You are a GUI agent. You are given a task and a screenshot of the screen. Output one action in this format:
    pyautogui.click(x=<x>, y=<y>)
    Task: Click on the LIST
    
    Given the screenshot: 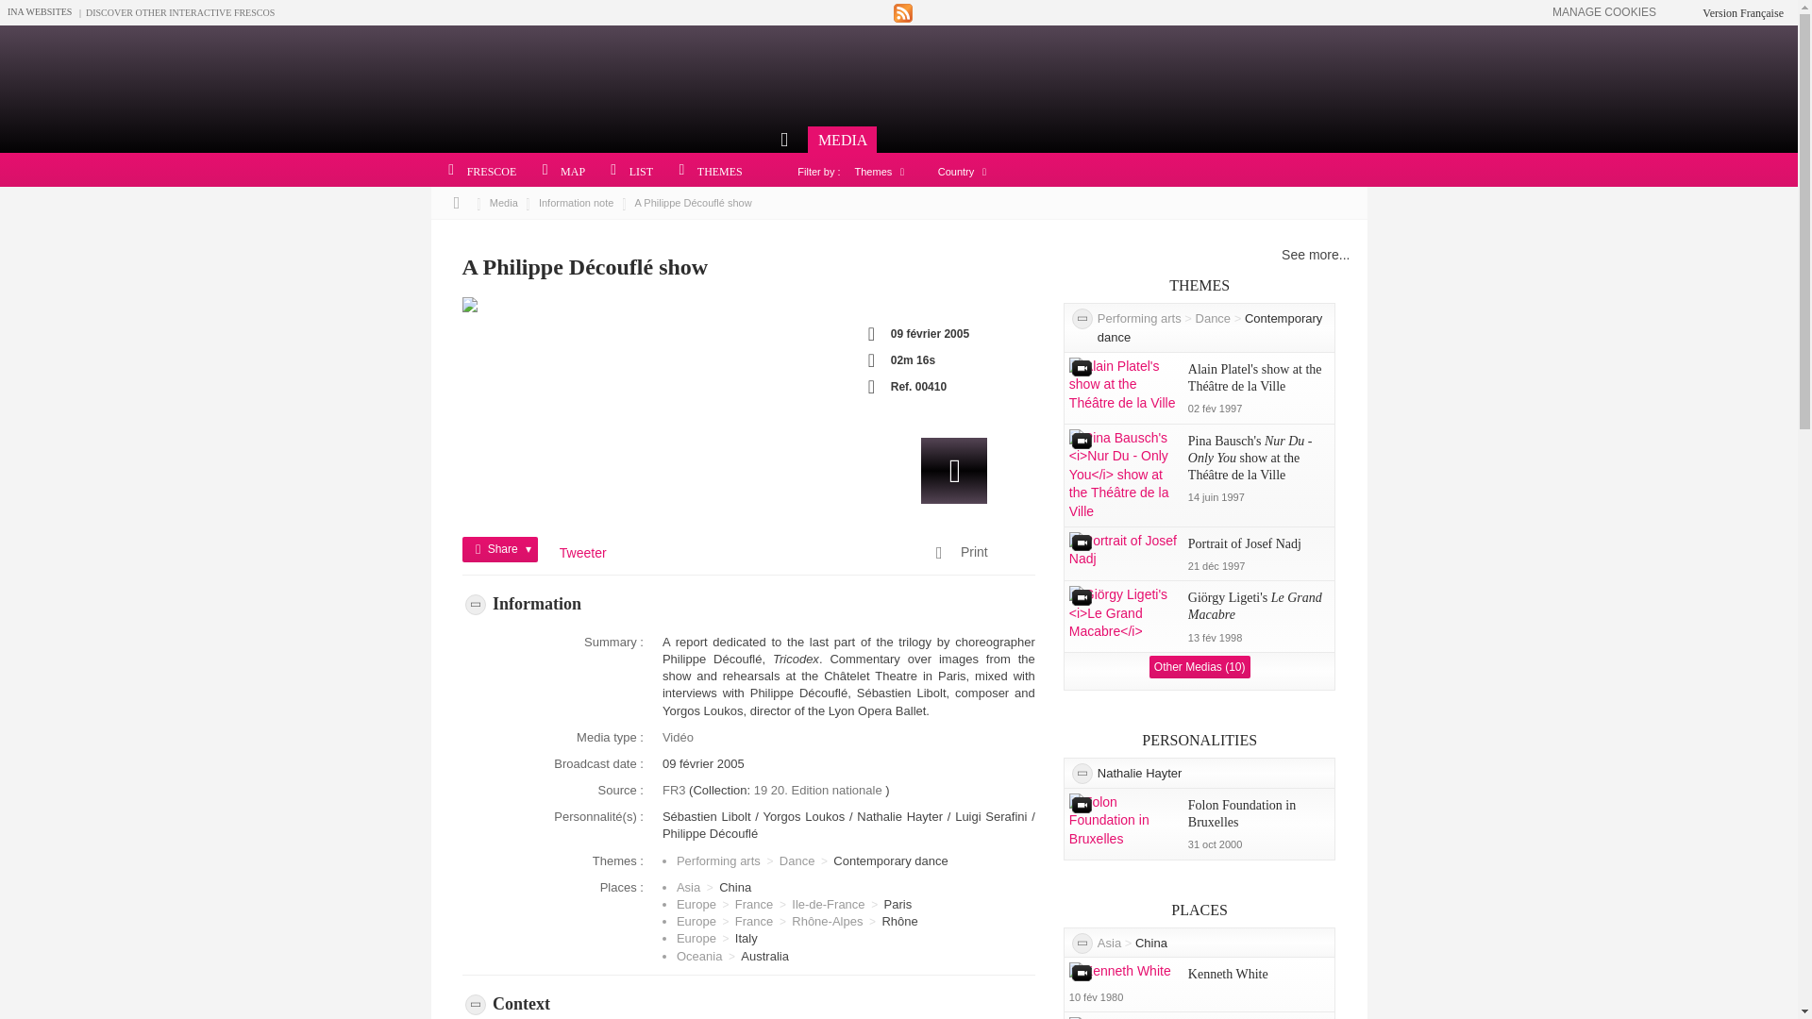 What is the action you would take?
    pyautogui.click(x=626, y=172)
    